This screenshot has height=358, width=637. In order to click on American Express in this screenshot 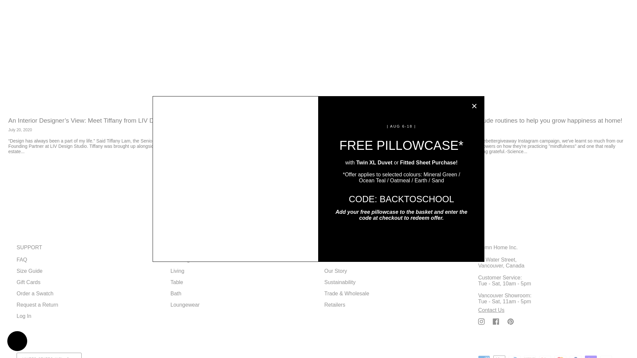, I will do `click(484, 357)`.